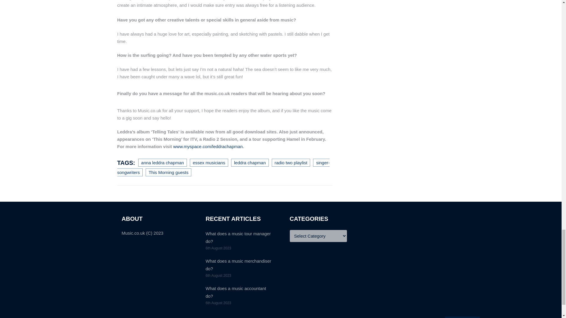 The image size is (566, 318). What do you see at coordinates (162, 162) in the screenshot?
I see `anna leddra chapman` at bounding box center [162, 162].